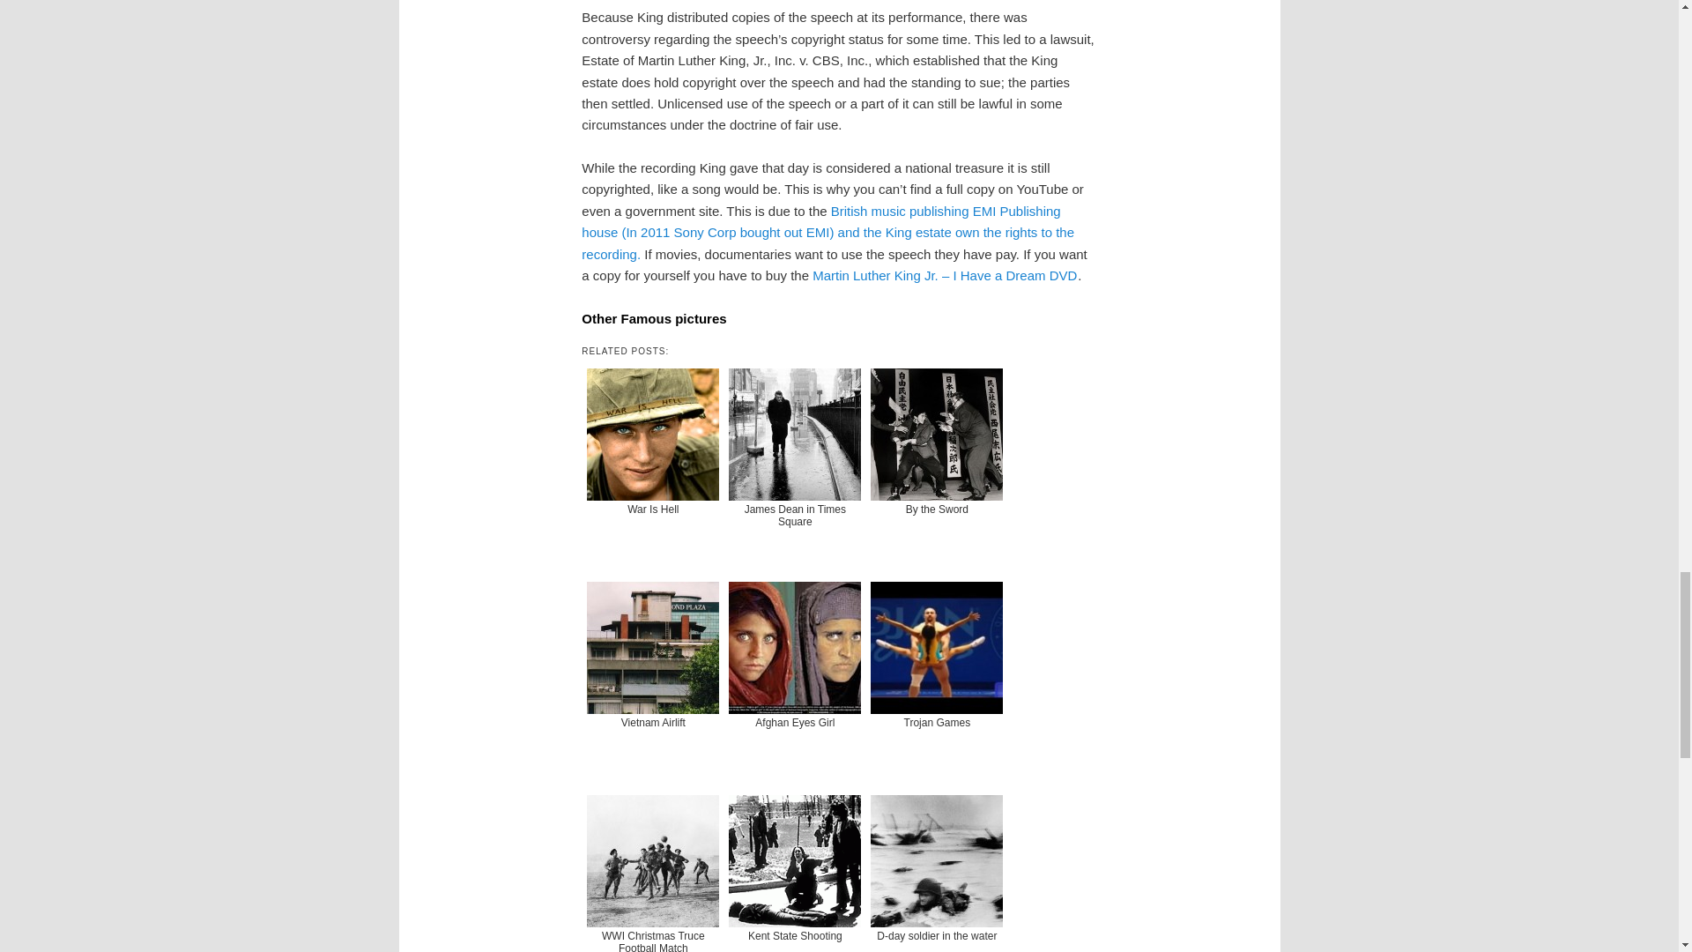 The width and height of the screenshot is (1692, 952). Describe the element at coordinates (936, 681) in the screenshot. I see `Trojan Games` at that location.